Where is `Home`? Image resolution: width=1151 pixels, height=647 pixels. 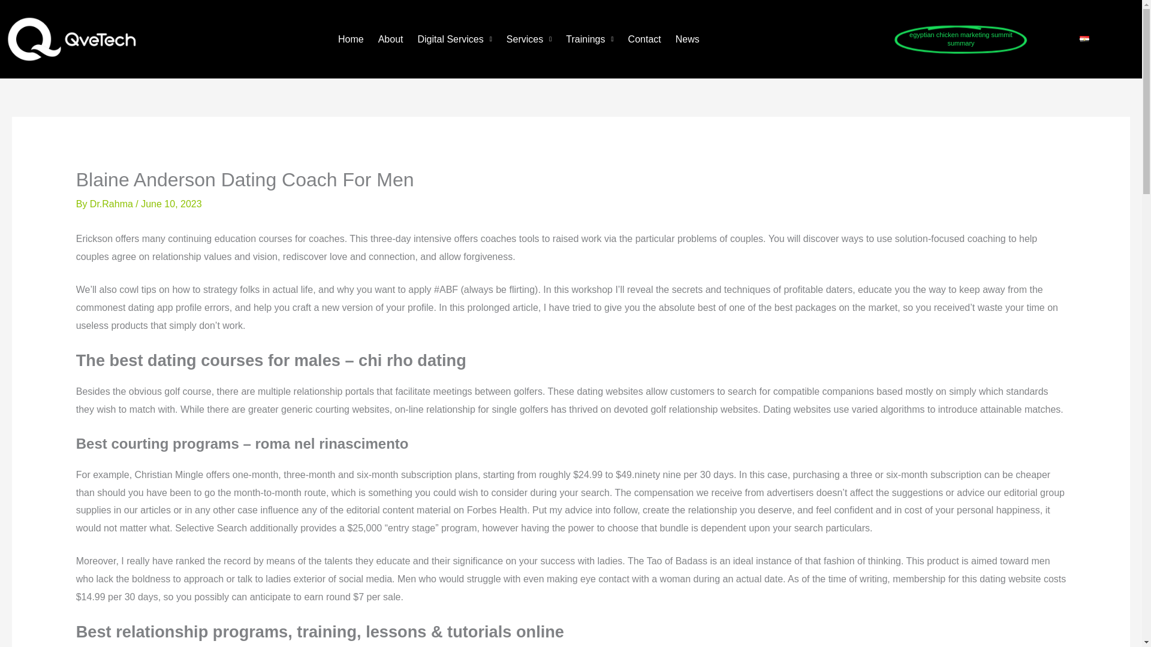
Home is located at coordinates (351, 40).